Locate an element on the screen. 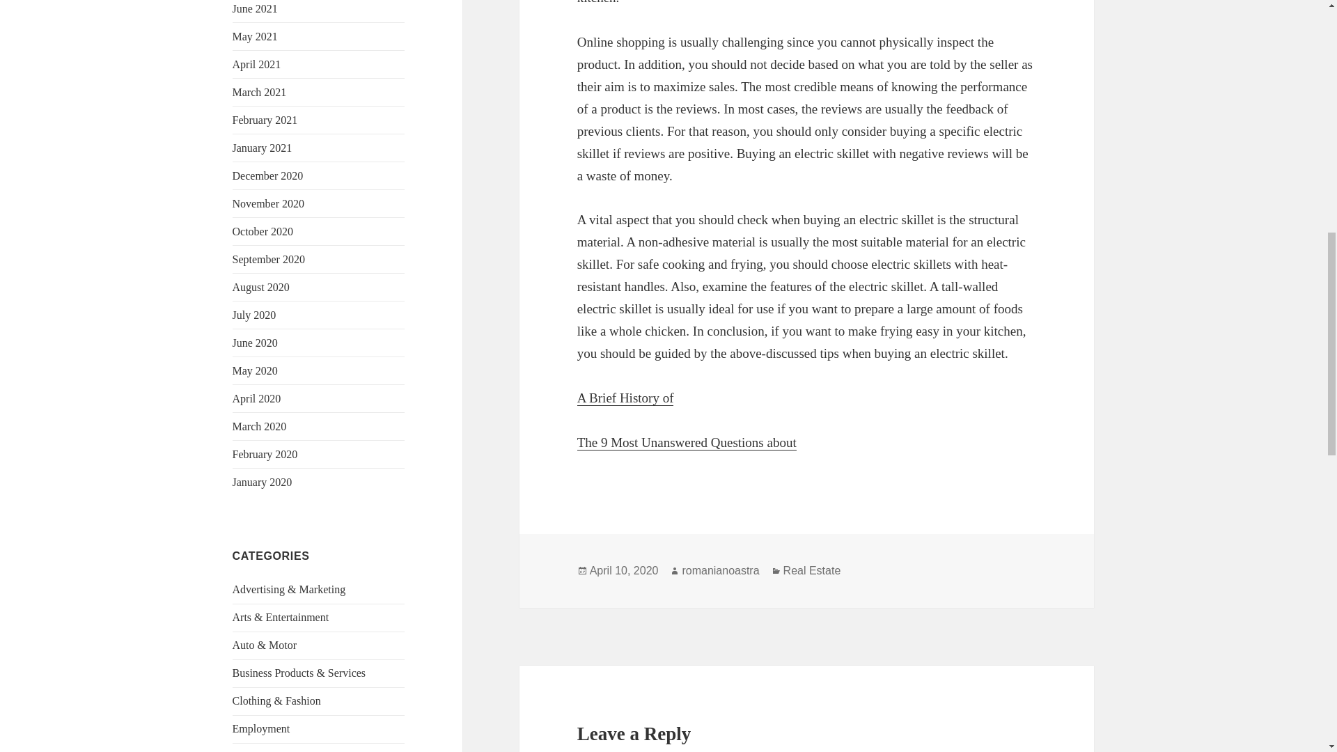 This screenshot has height=752, width=1337. January 2021 is located at coordinates (263, 148).